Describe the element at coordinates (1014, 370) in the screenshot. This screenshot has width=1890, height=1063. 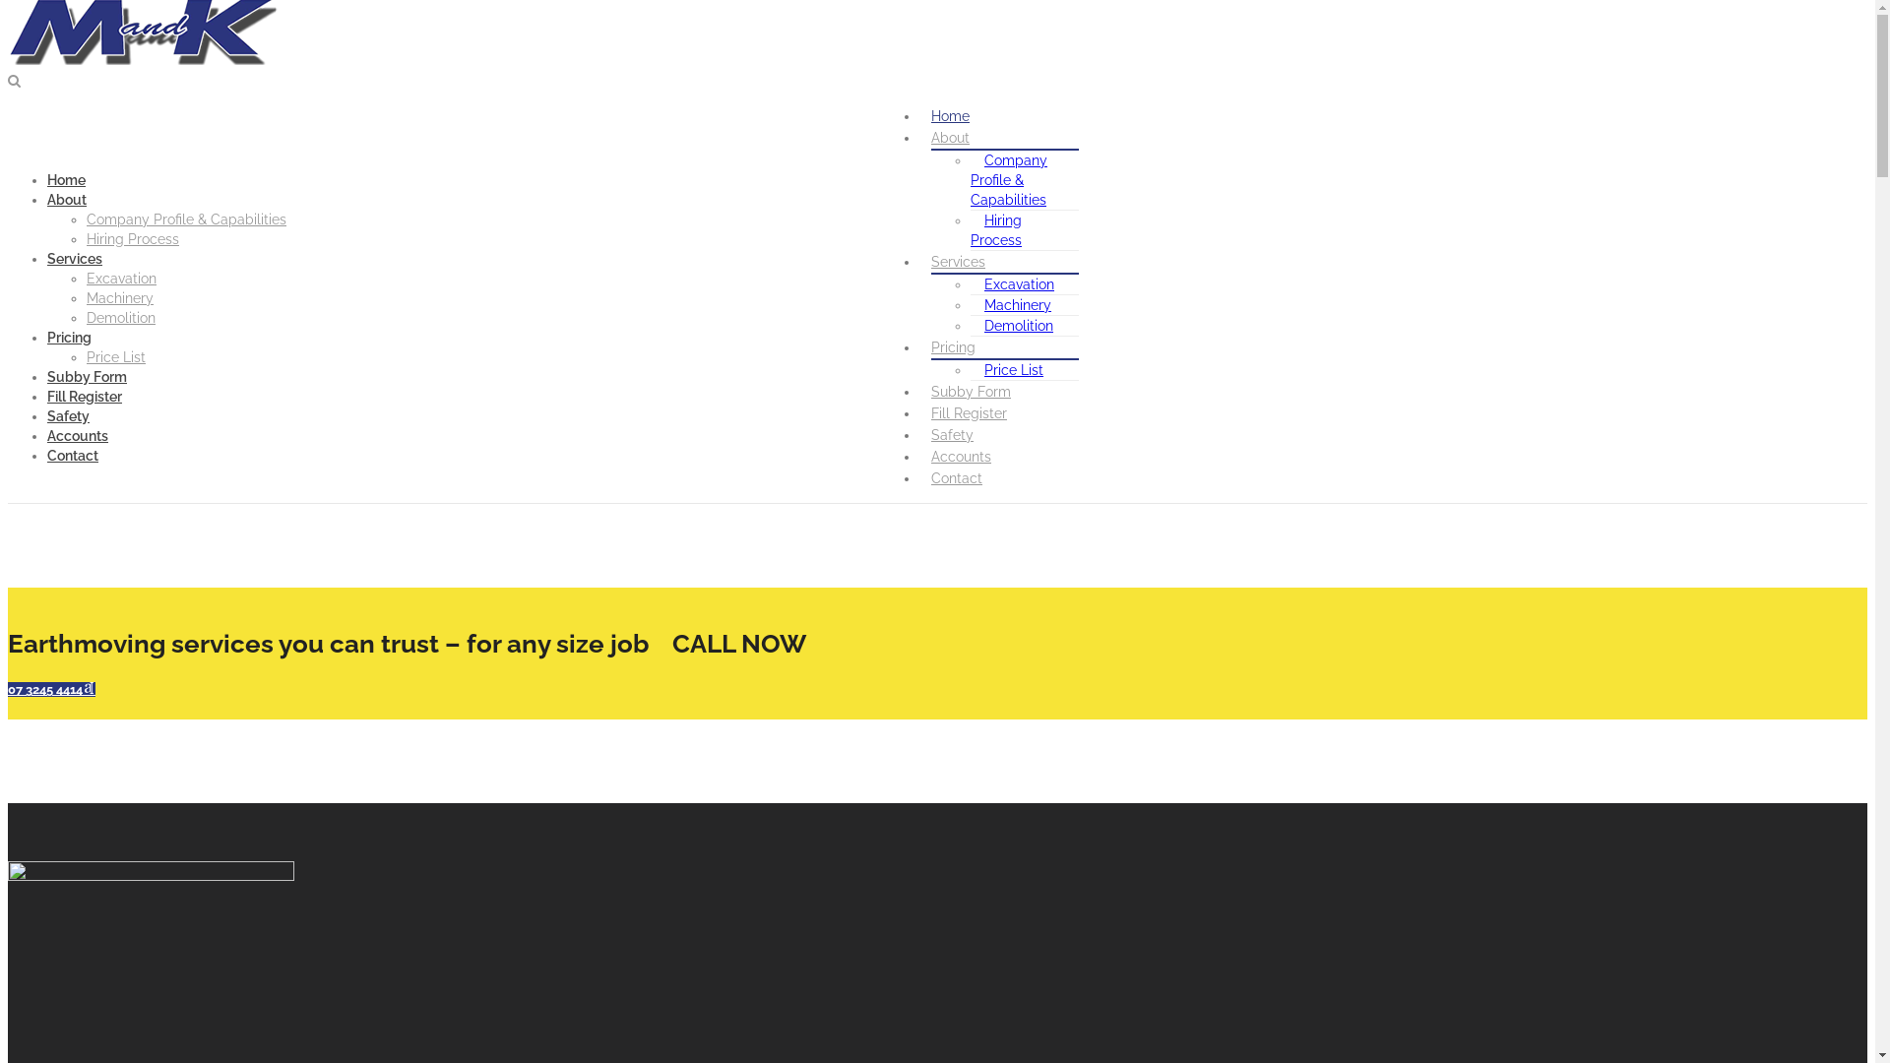
I see `Price List` at that location.